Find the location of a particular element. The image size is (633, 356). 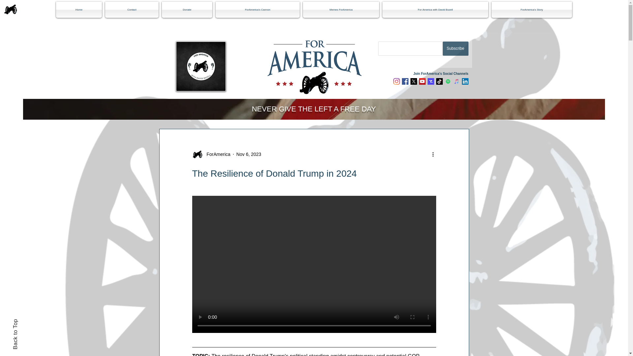

ForAmerica's Story is located at coordinates (531, 10).